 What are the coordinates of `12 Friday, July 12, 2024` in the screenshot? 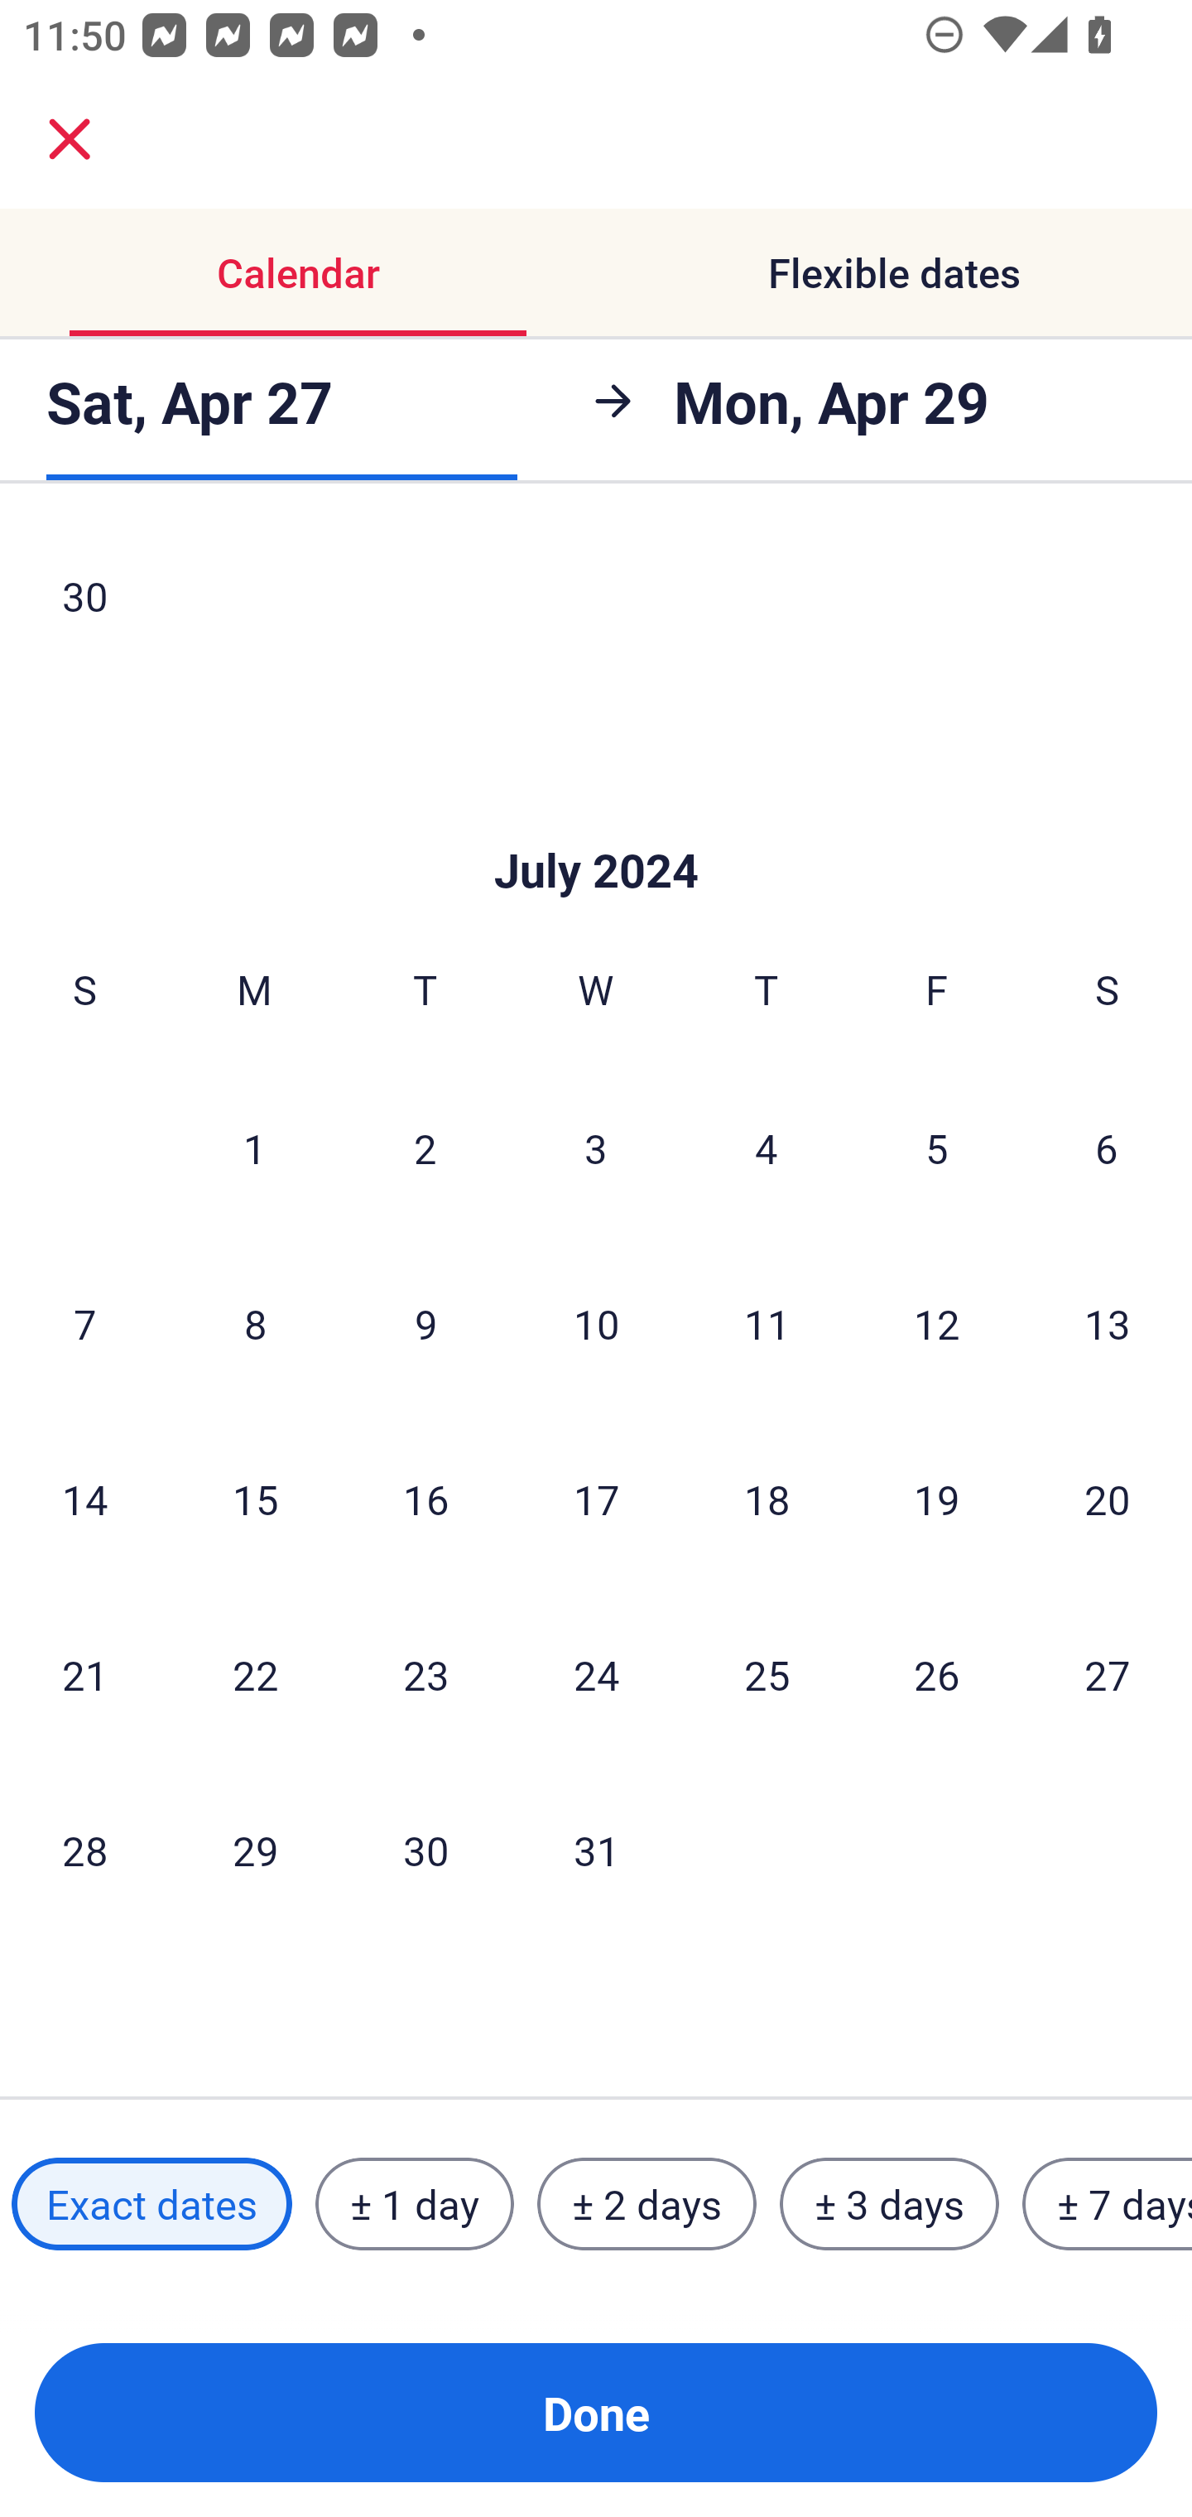 It's located at (937, 1323).